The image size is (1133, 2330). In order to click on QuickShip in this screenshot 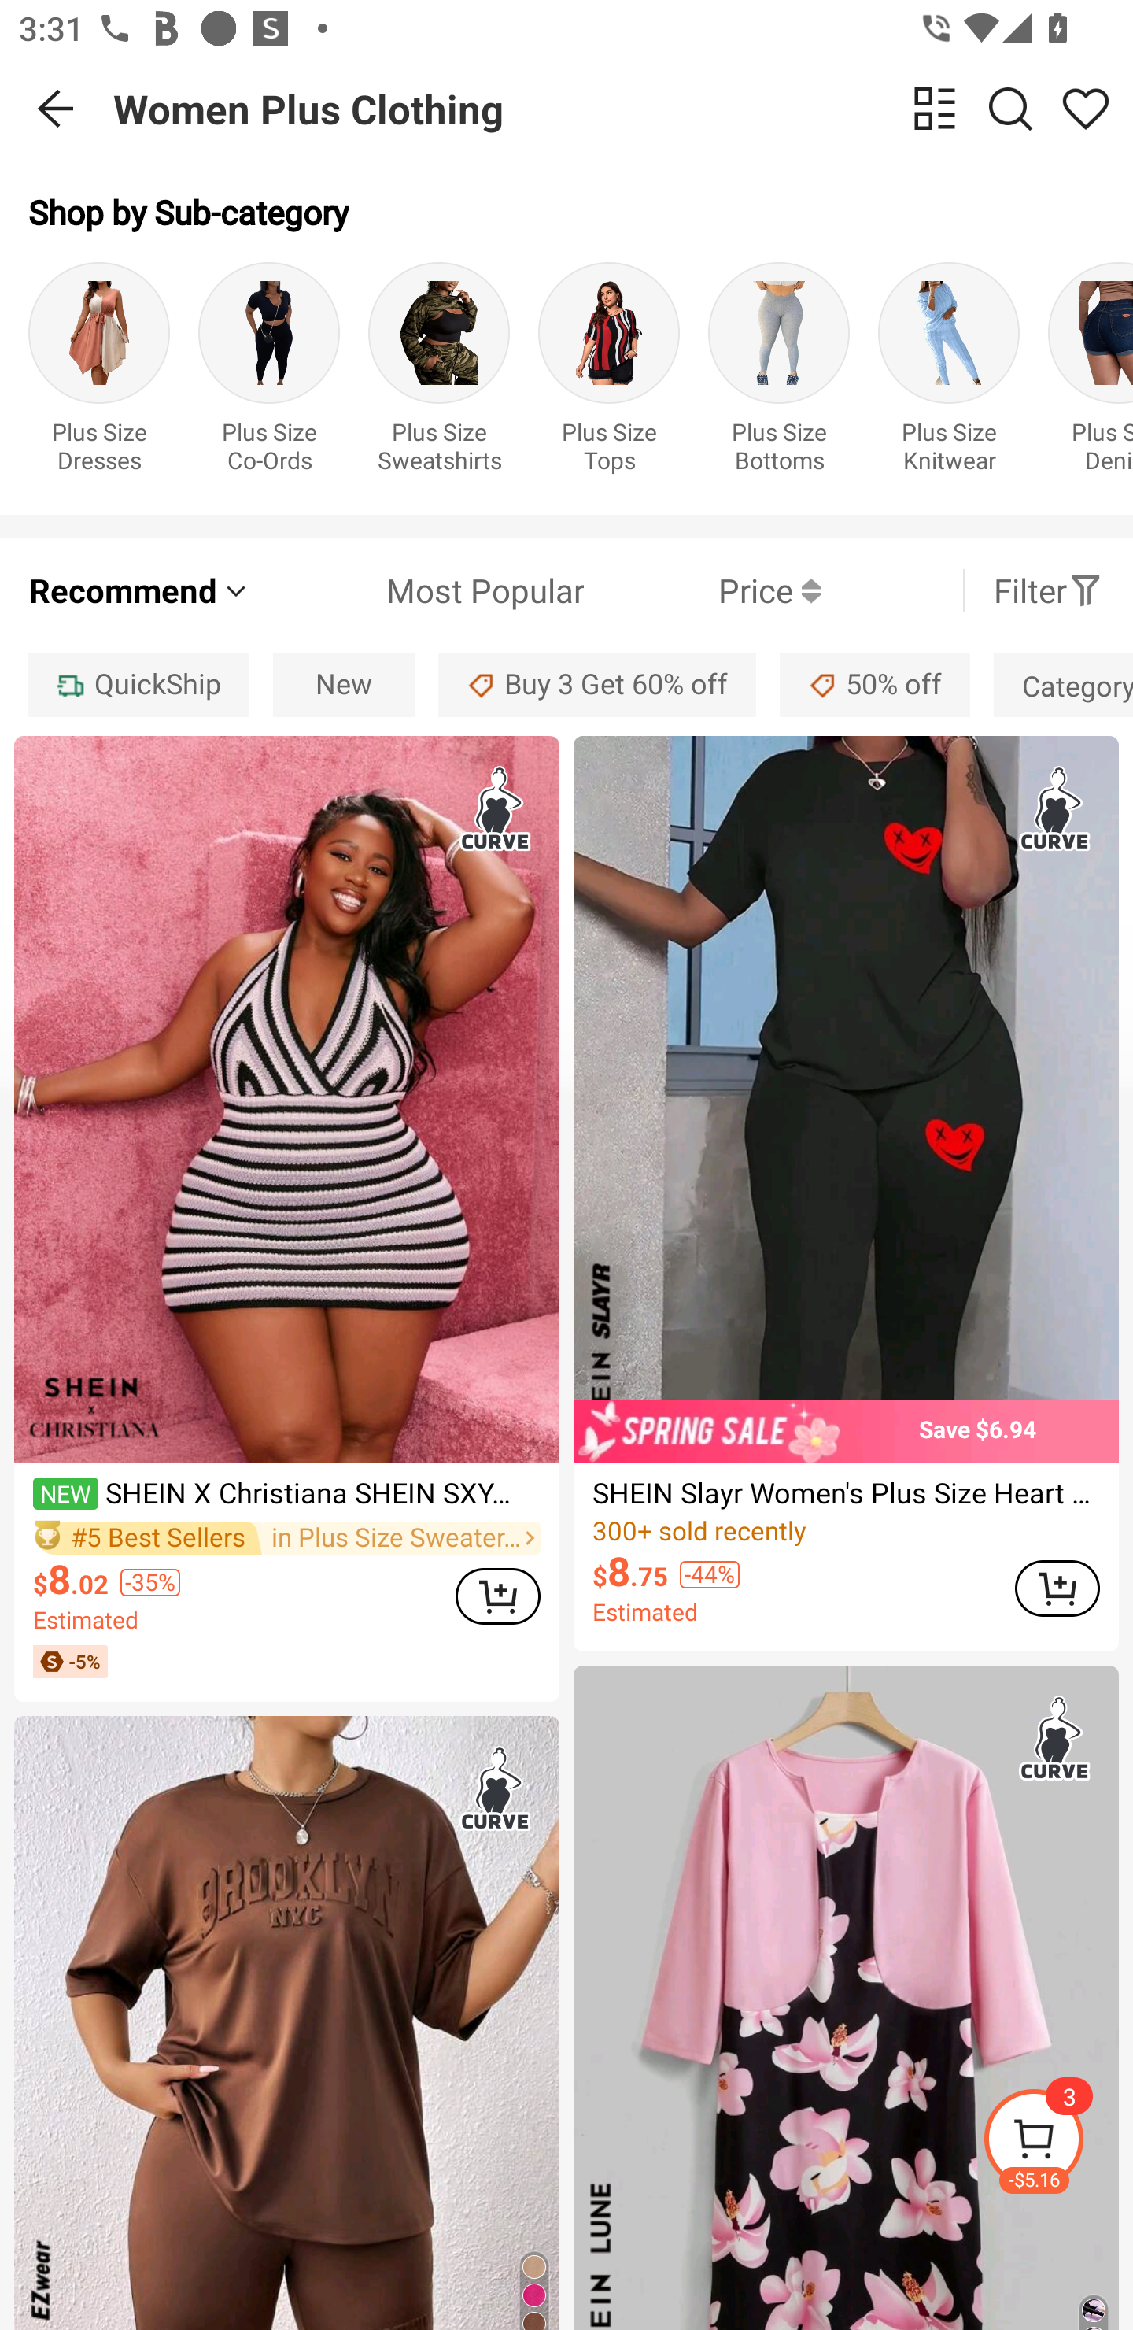, I will do `click(138, 685)`.